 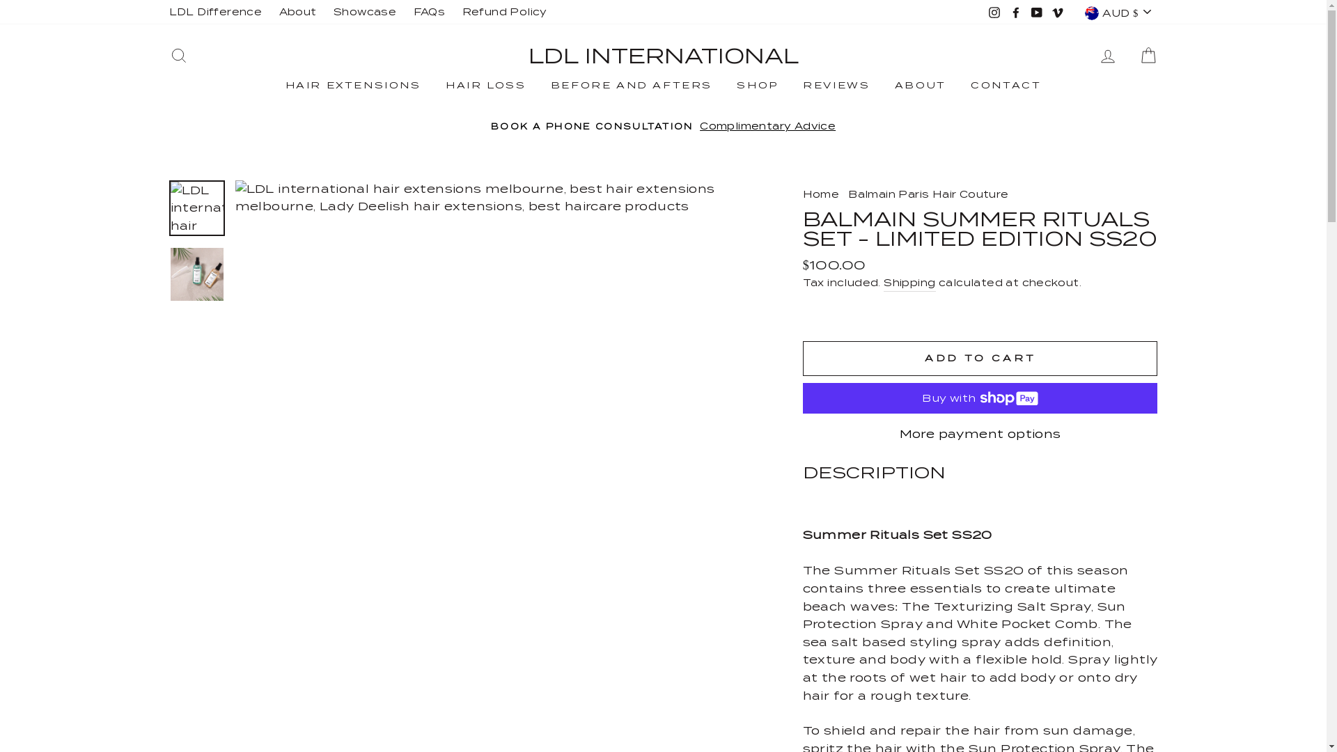 I want to click on More payment options, so click(x=980, y=434).